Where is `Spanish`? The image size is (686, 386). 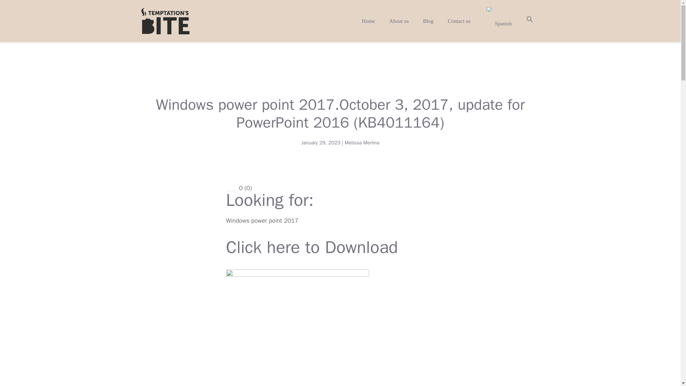
Spanish is located at coordinates (498, 21).